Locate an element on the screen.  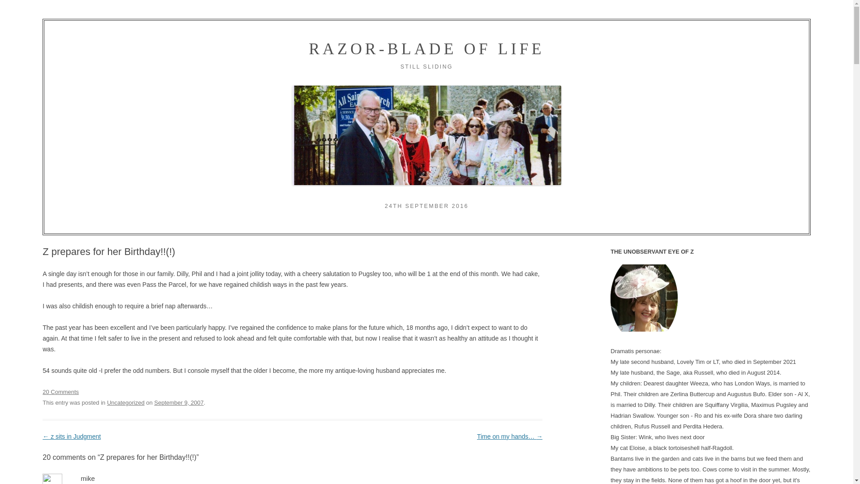
mike is located at coordinates (88, 478).